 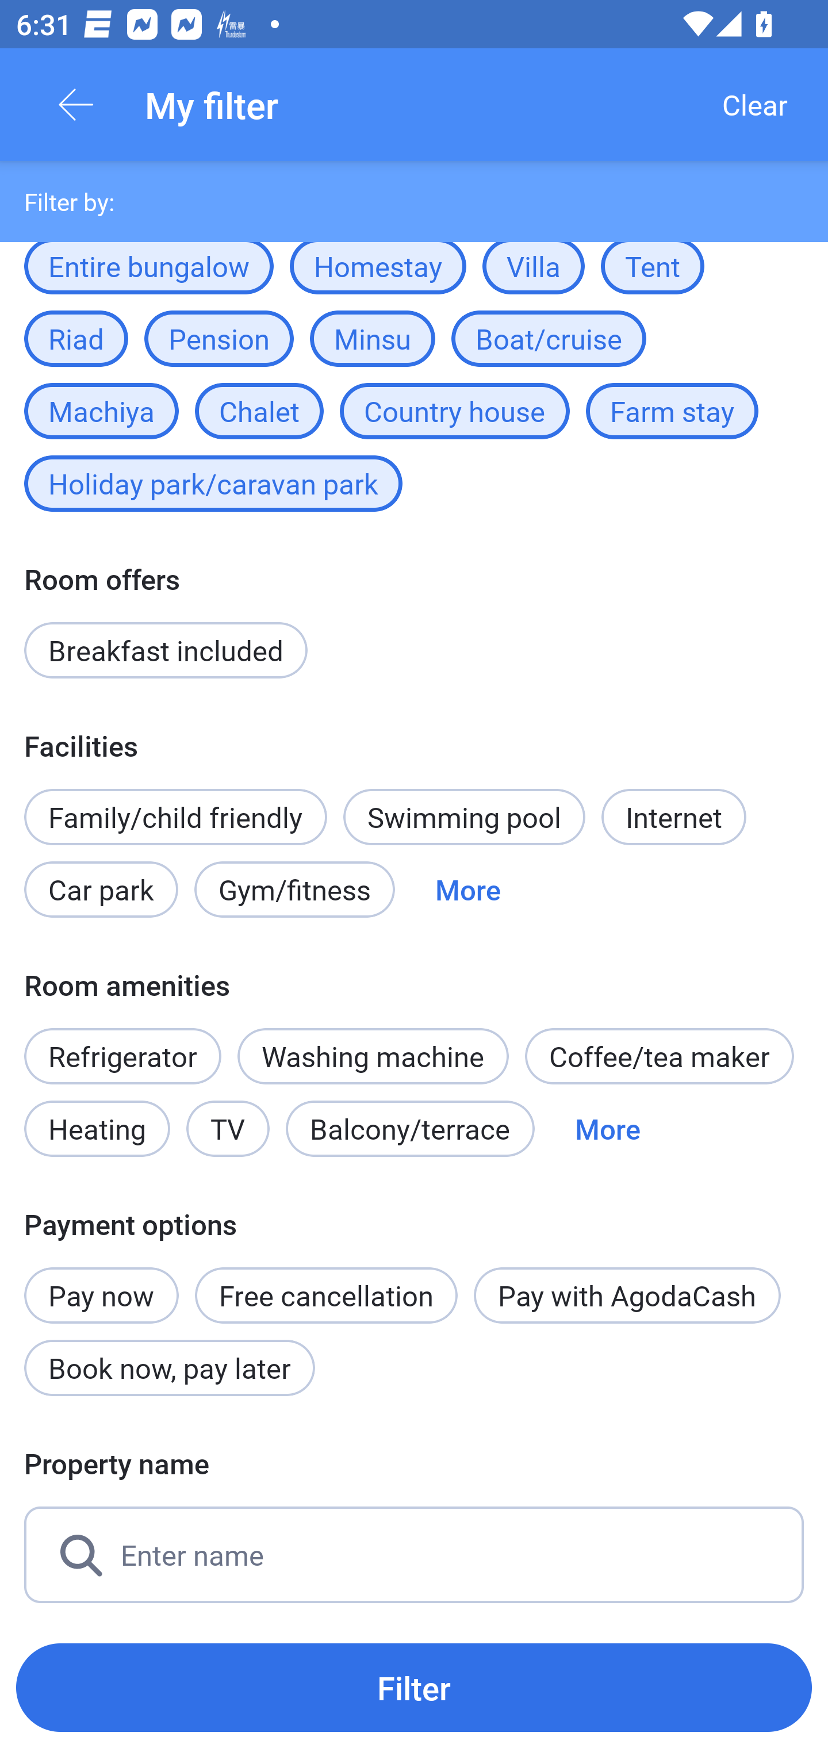 I want to click on TV, so click(x=228, y=1128).